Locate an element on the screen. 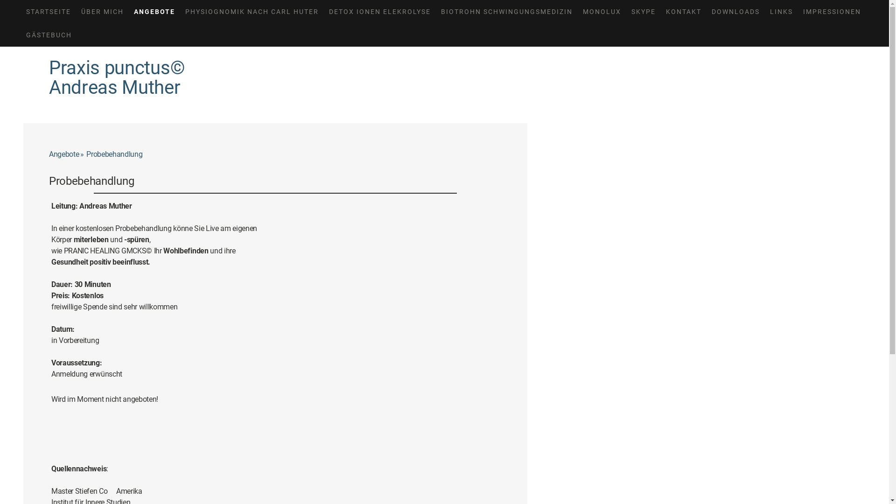 The height and width of the screenshot is (504, 896). DETOX IONEN ELEKROLYSE is located at coordinates (380, 12).